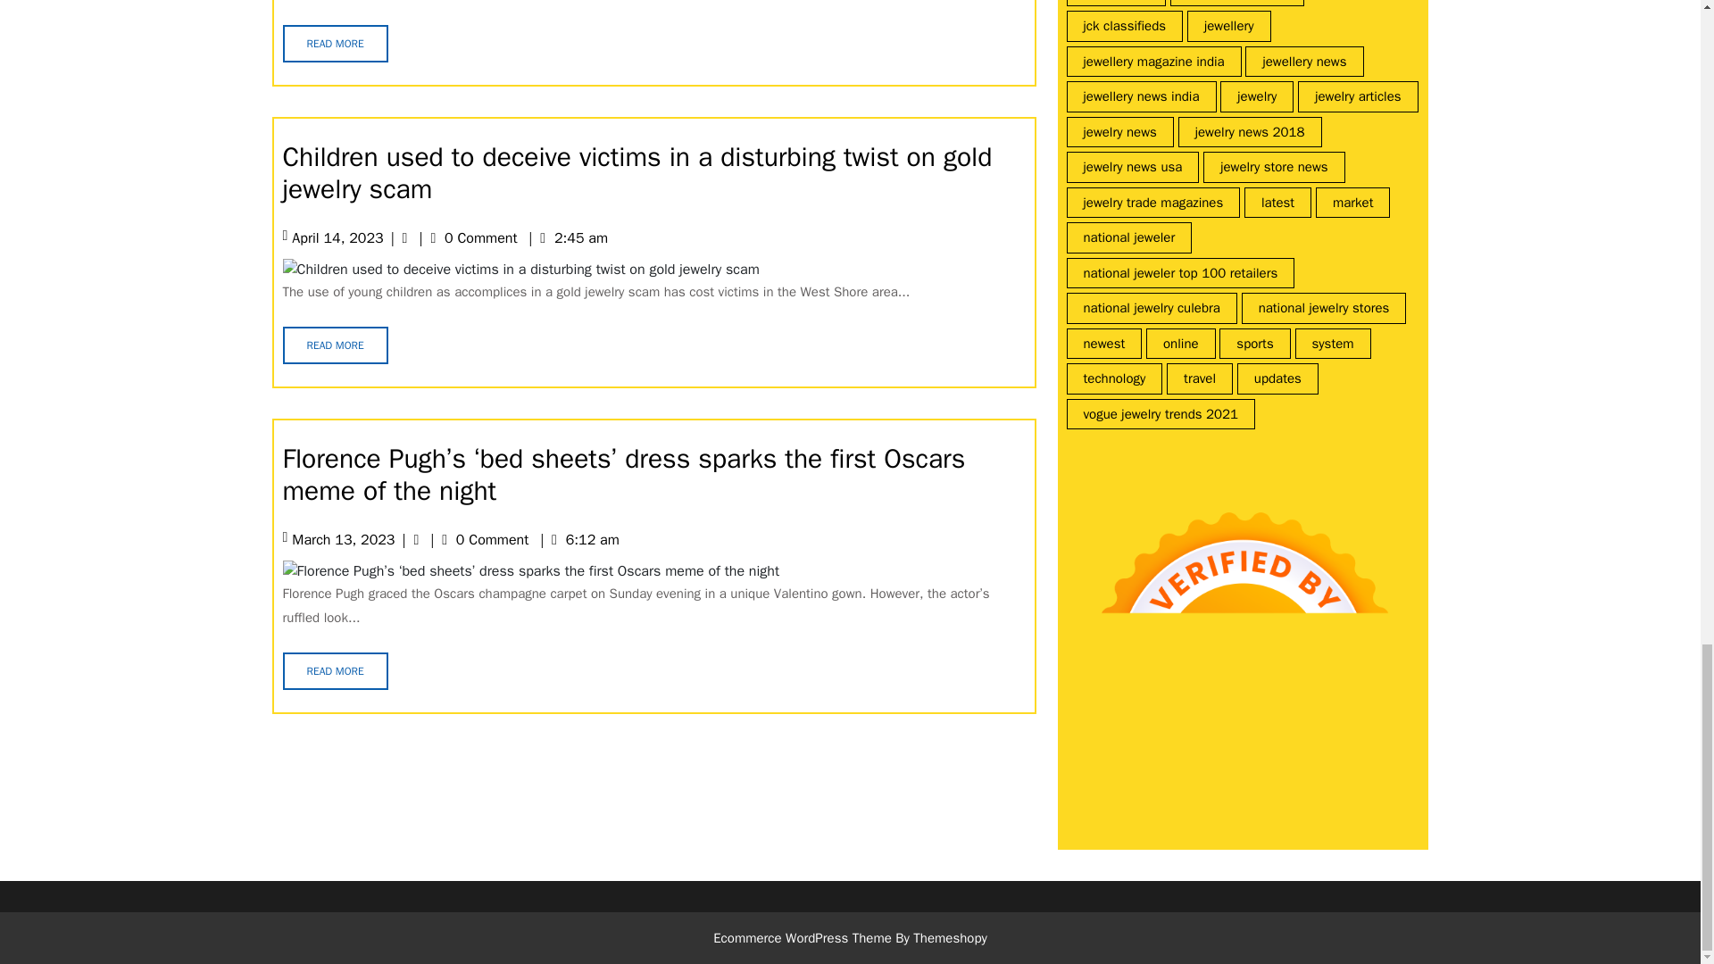 This screenshot has height=964, width=1714. Describe the element at coordinates (343, 539) in the screenshot. I see `March 13, 2023` at that location.